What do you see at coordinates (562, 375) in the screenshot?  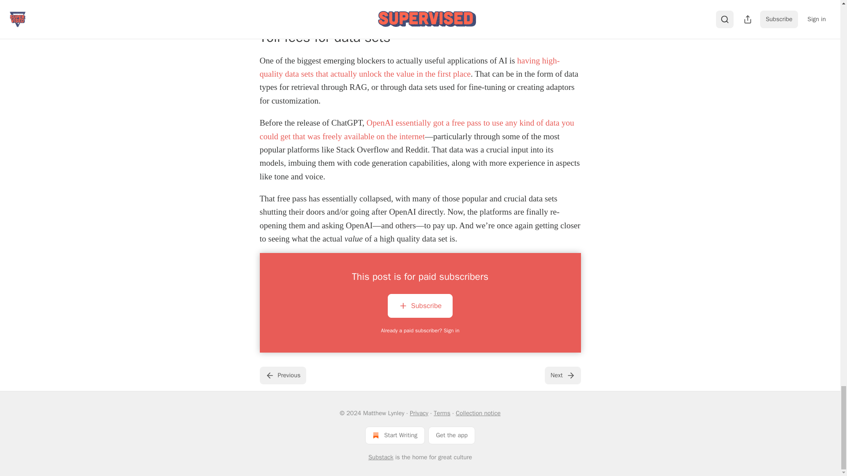 I see `Next` at bounding box center [562, 375].